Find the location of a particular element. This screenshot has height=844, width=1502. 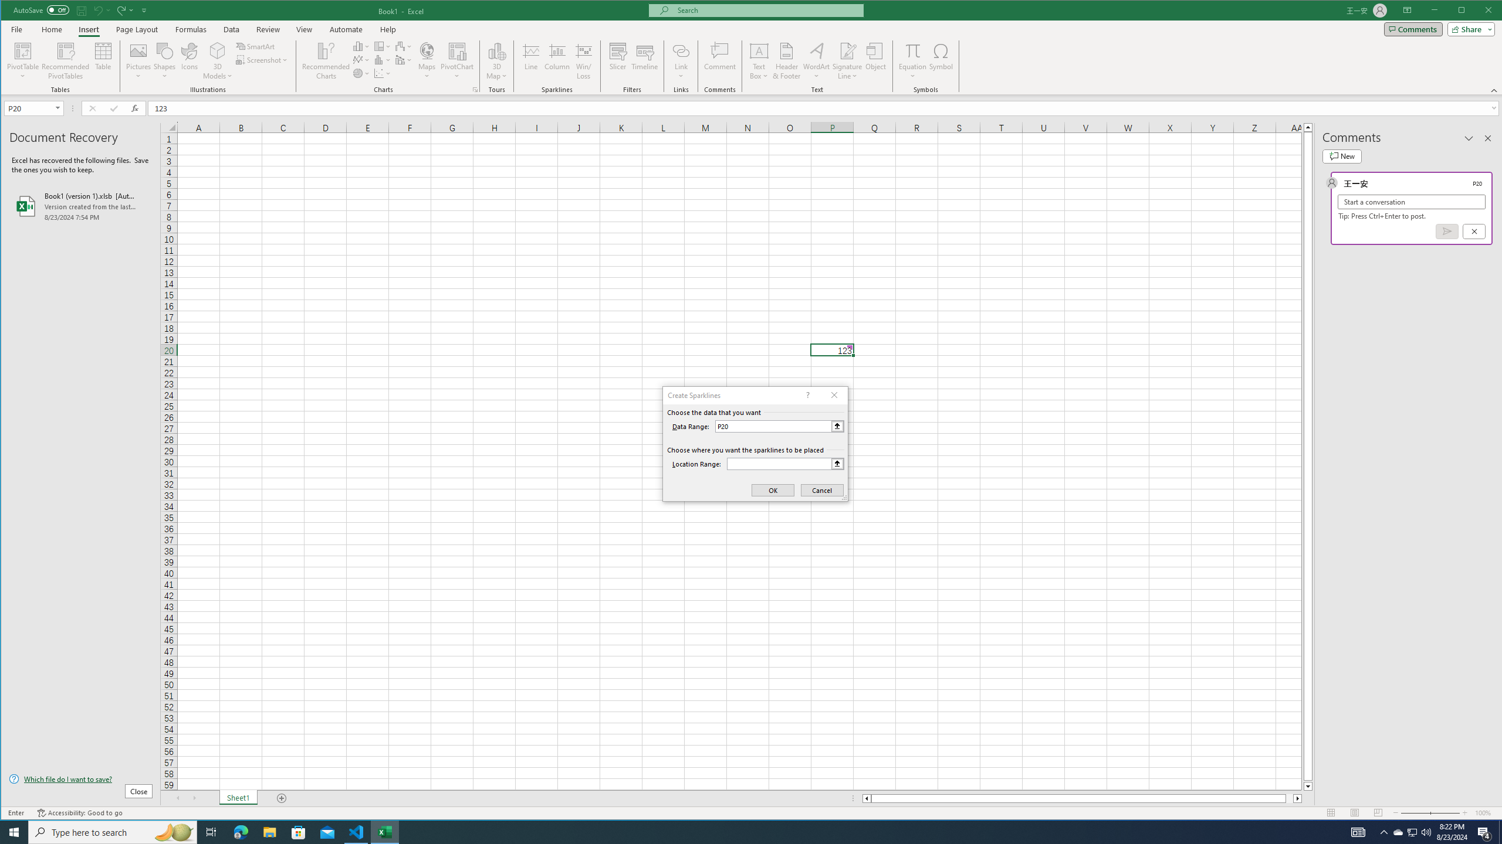

Insert Hierarchy Chart is located at coordinates (383, 46).